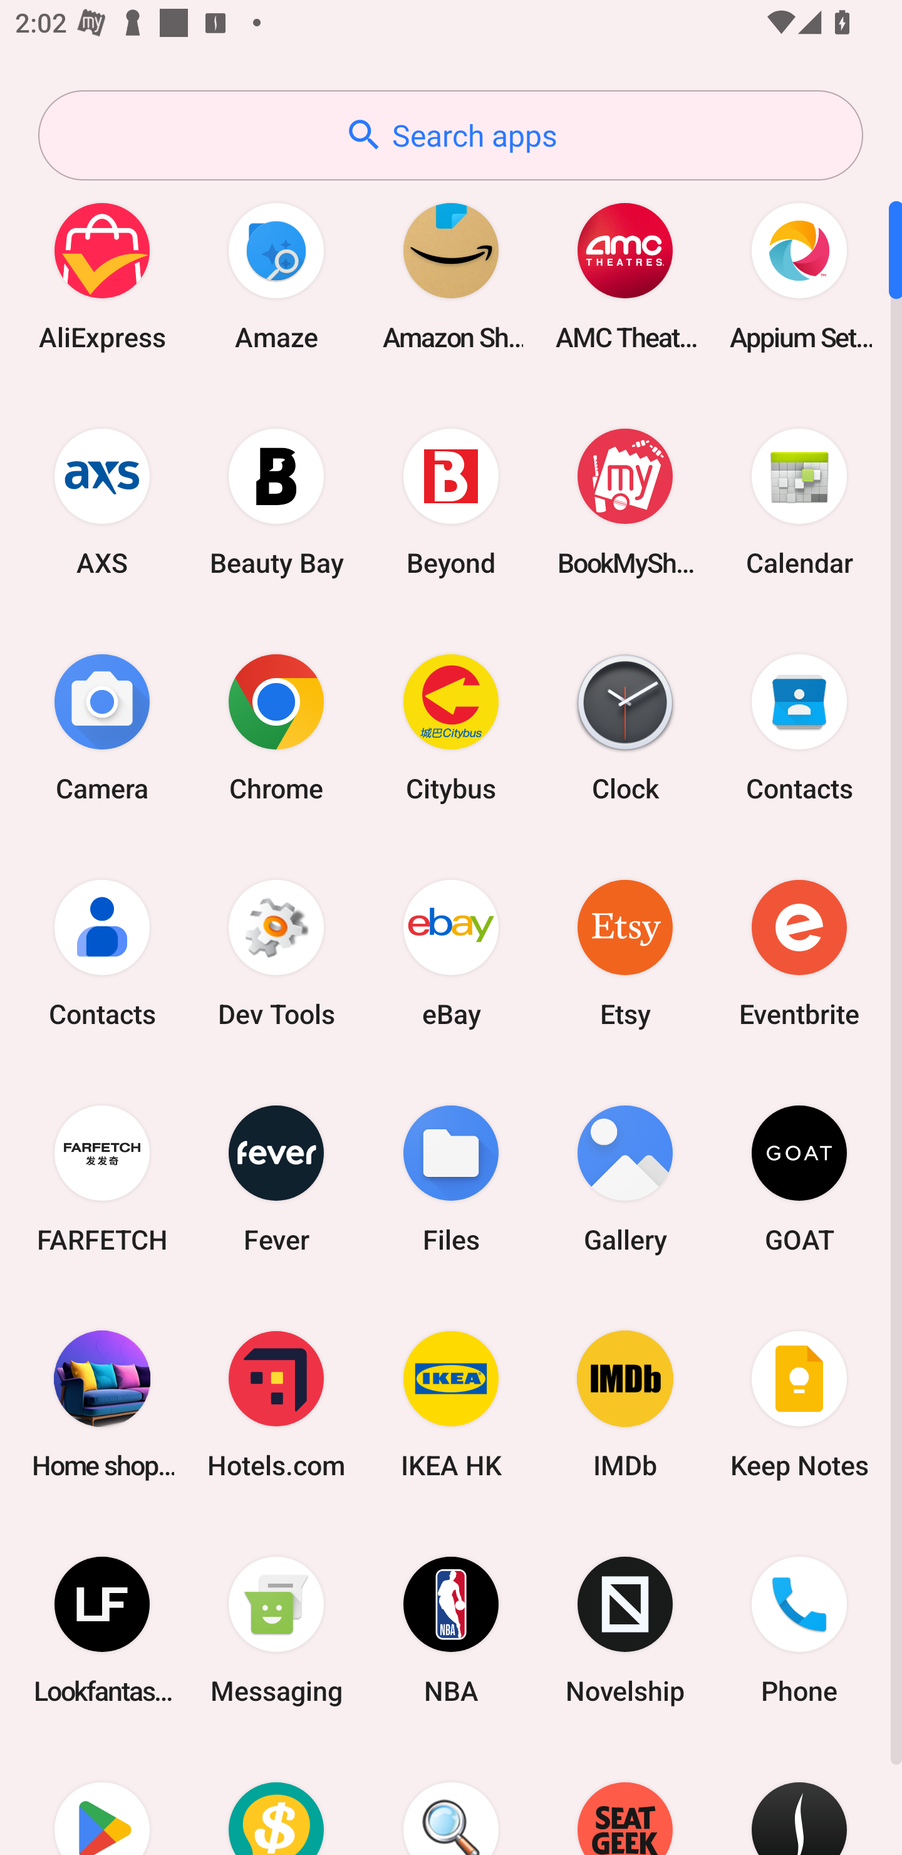 The width and height of the screenshot is (902, 1855). I want to click on AliExpress, so click(102, 276).